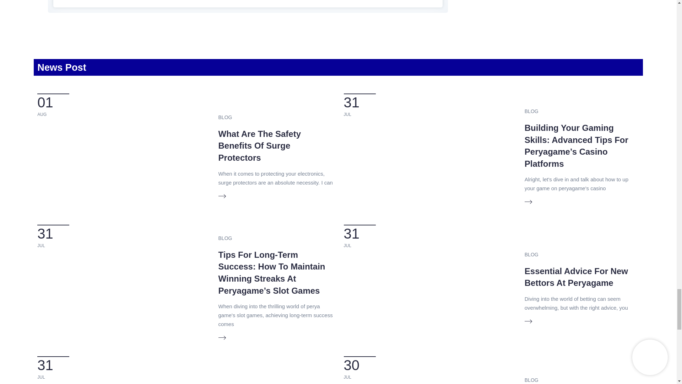  What do you see at coordinates (225, 117) in the screenshot?
I see `BLOG` at bounding box center [225, 117].